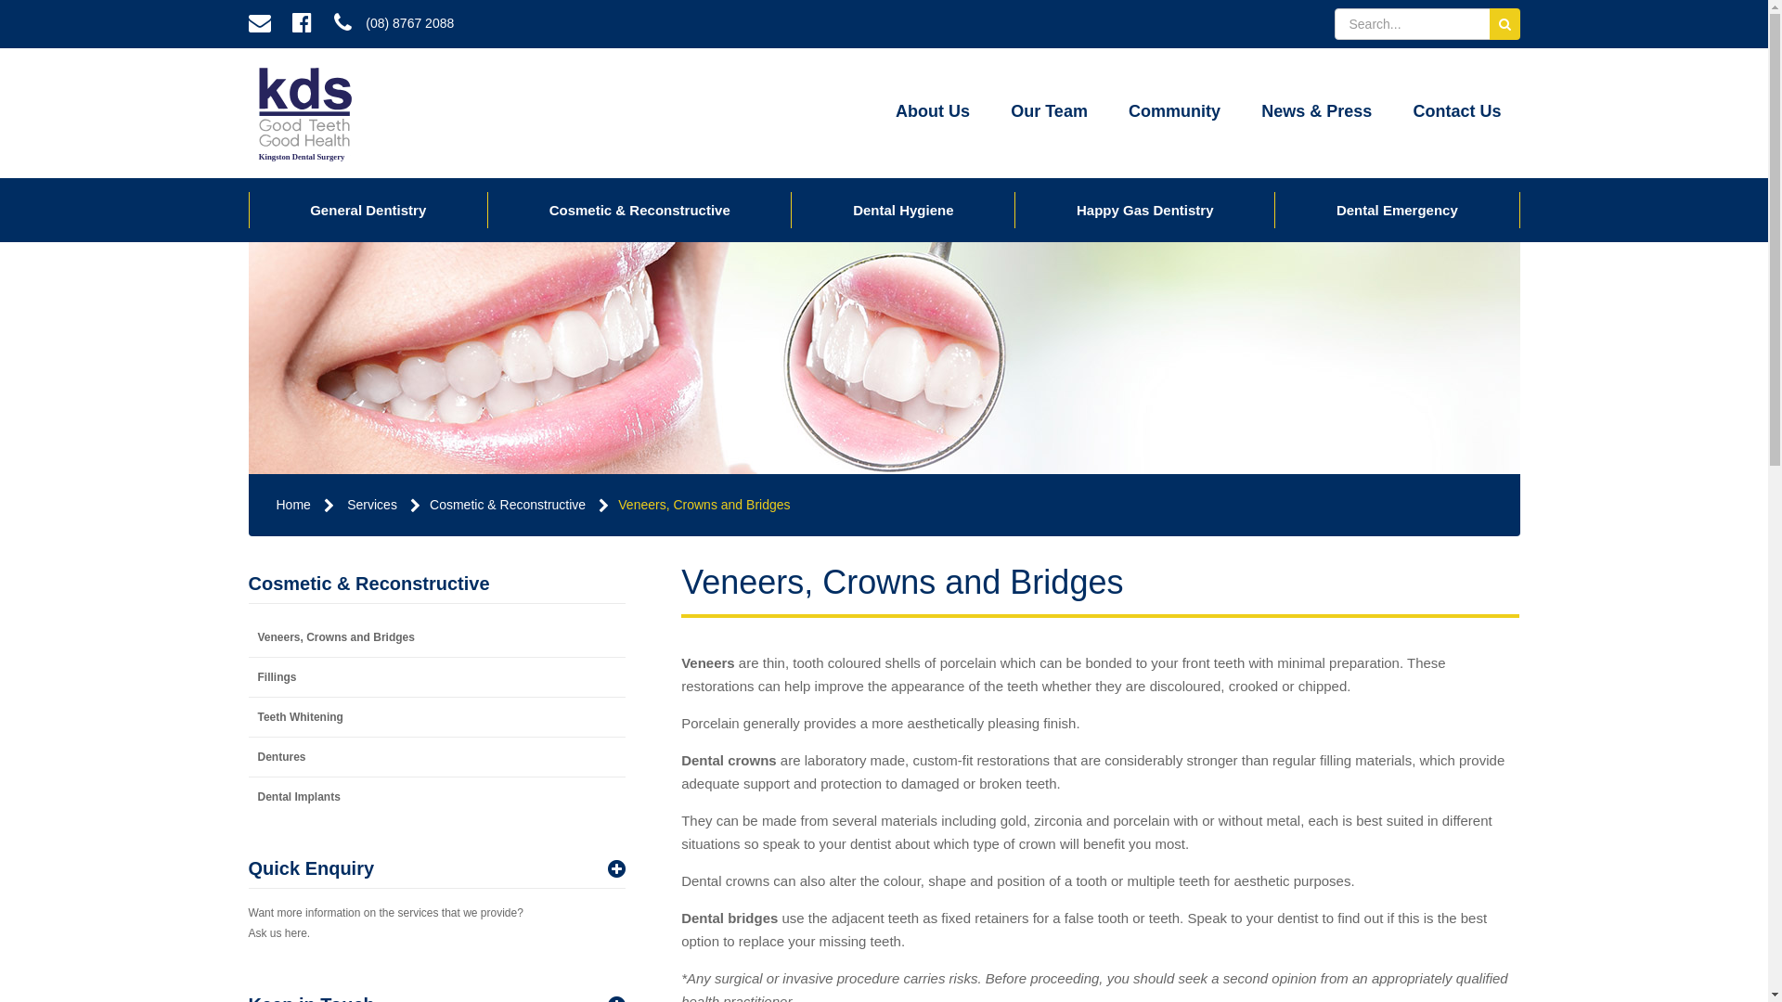  What do you see at coordinates (1175, 113) in the screenshot?
I see `Community` at bounding box center [1175, 113].